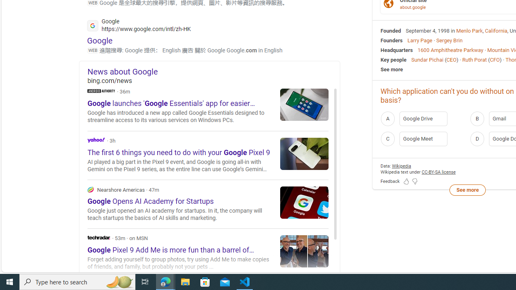  Describe the element at coordinates (402, 166) in the screenshot. I see `Data attribution Wikipedia` at that location.